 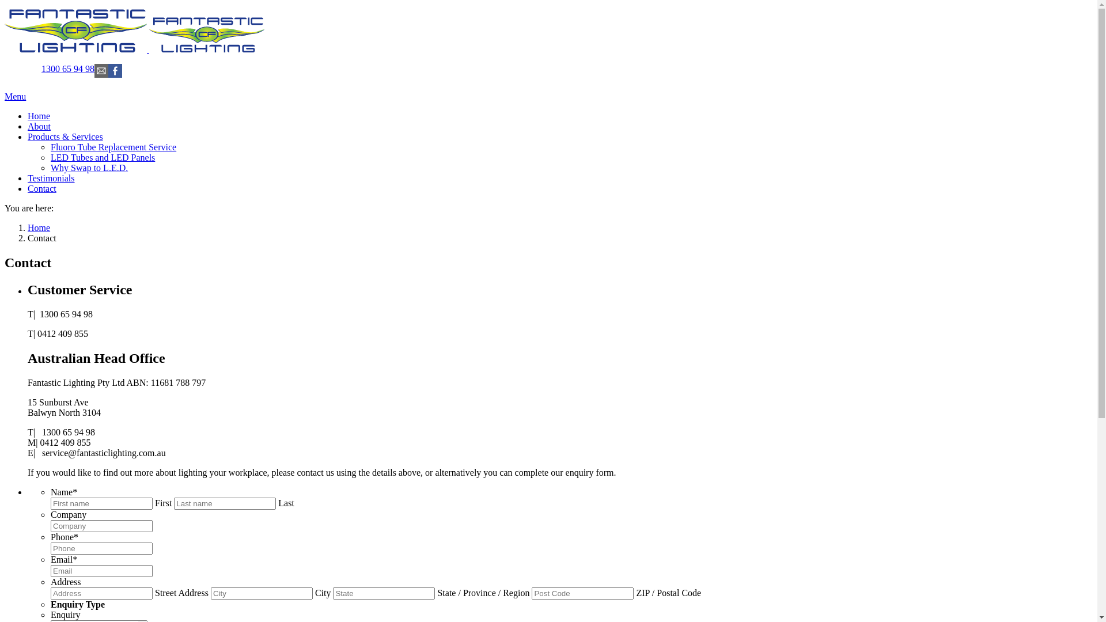 What do you see at coordinates (571, 147) in the screenshot?
I see `Fluoro Tube Replacement Service` at bounding box center [571, 147].